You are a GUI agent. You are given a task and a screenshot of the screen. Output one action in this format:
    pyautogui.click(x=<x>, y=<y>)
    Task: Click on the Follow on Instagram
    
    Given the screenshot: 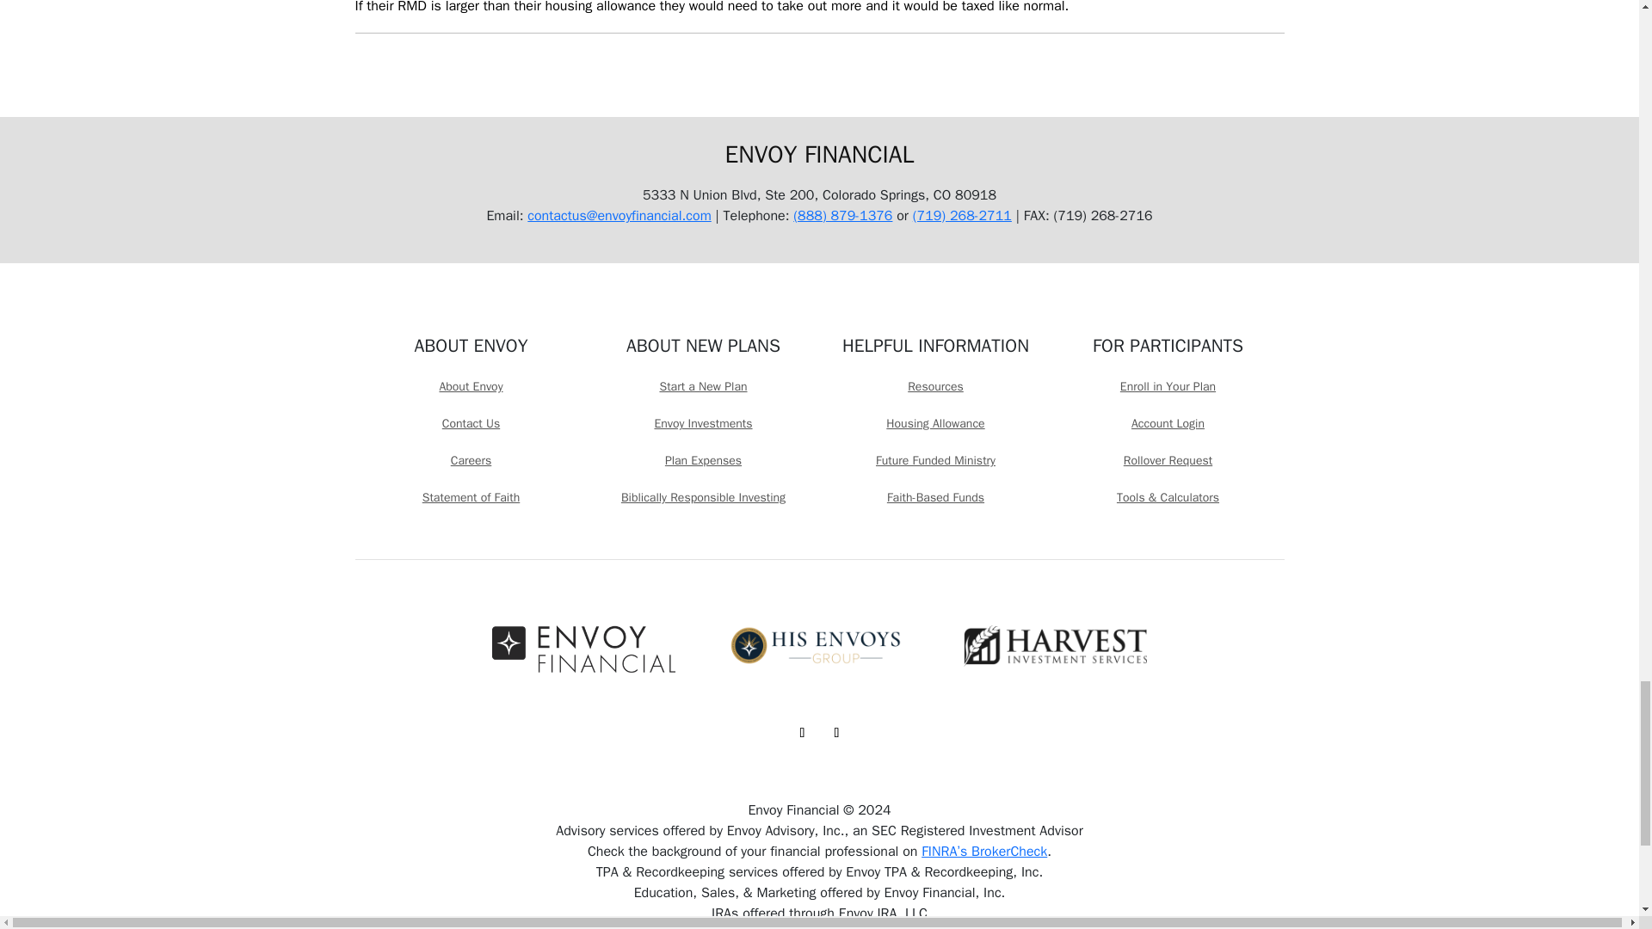 What is the action you would take?
    pyautogui.click(x=836, y=733)
    